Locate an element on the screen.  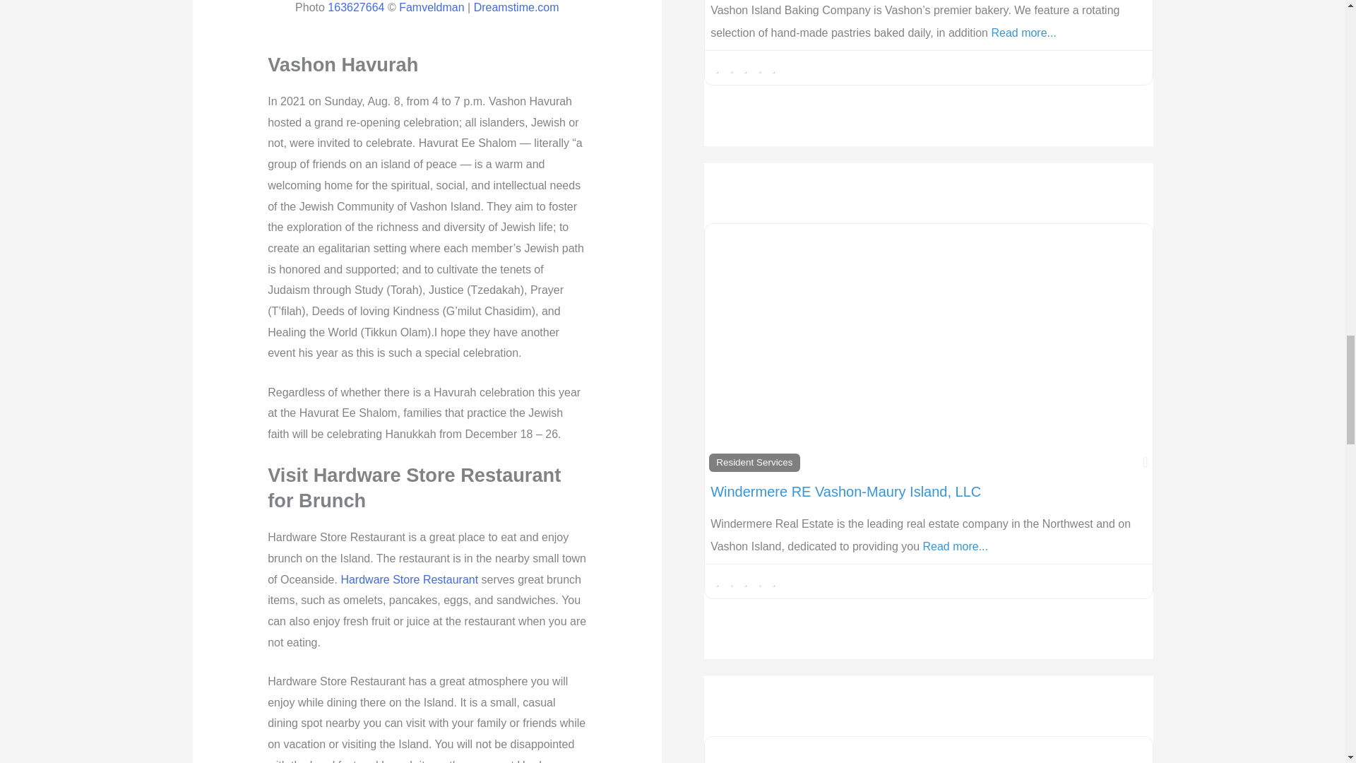
The Hardware Store Restaurant is located at coordinates (409, 579).